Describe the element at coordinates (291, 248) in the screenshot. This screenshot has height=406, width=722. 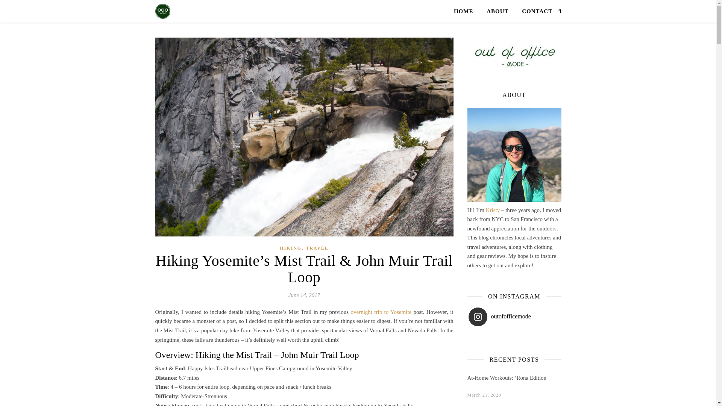
I see `HIKING` at that location.